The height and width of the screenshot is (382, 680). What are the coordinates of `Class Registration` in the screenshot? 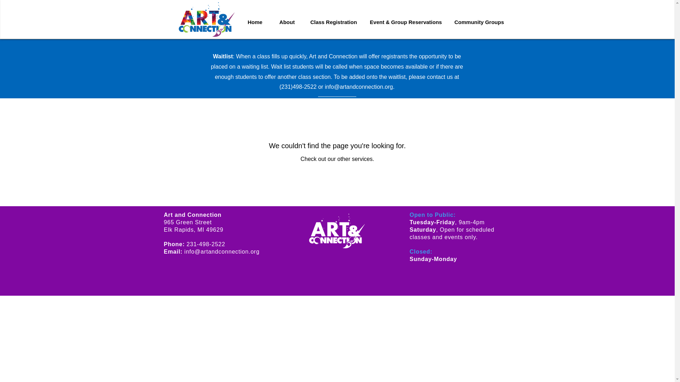 It's located at (334, 22).